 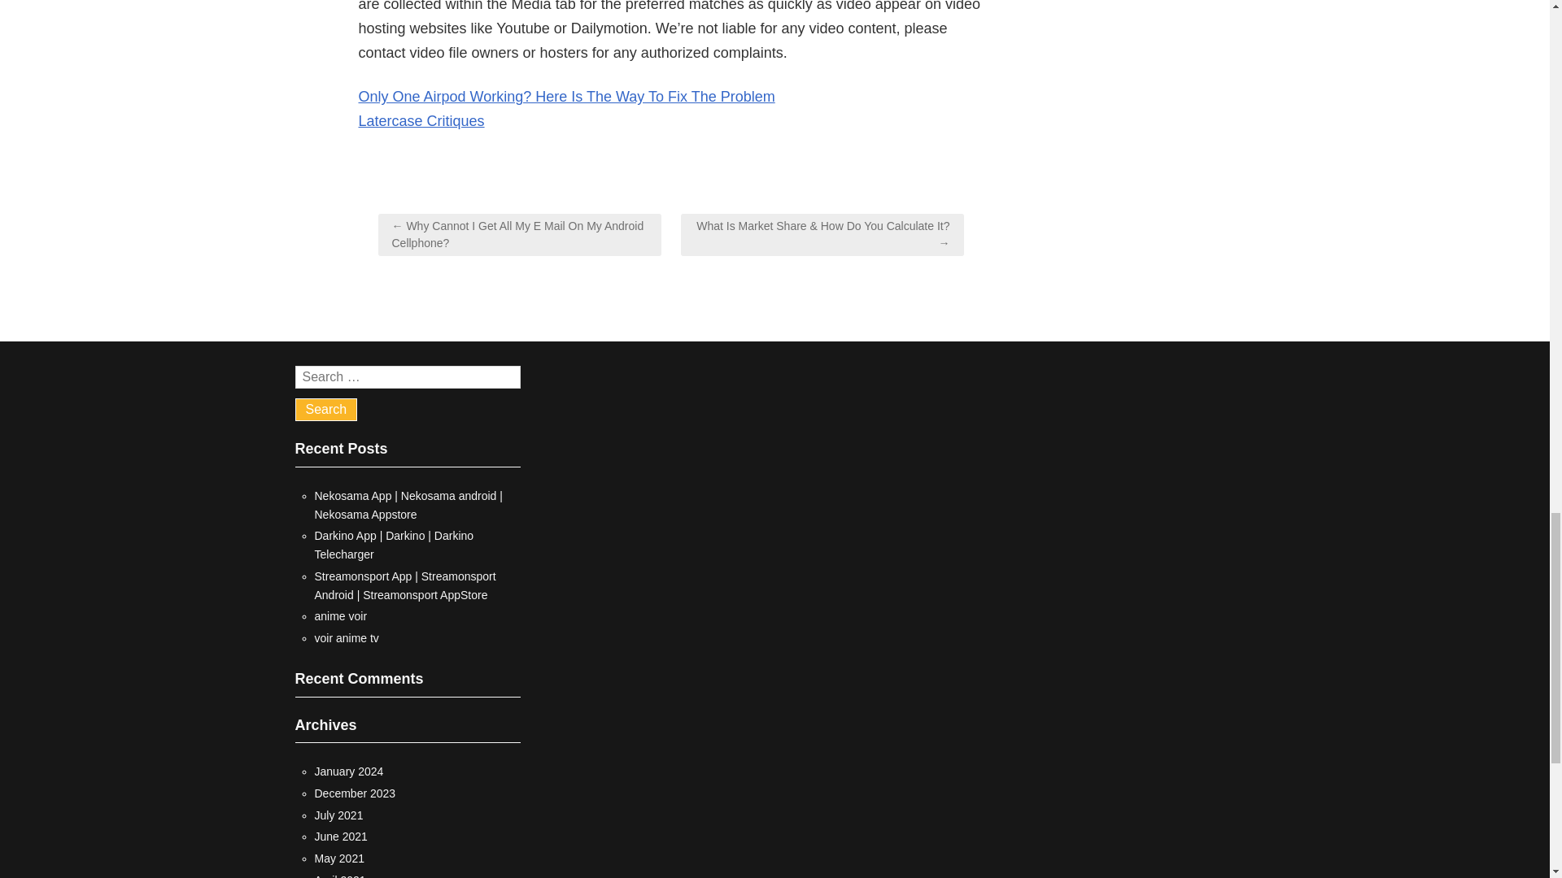 I want to click on anime voir, so click(x=340, y=615).